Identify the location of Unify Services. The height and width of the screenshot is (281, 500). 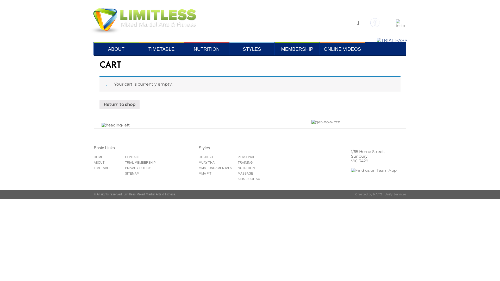
(395, 194).